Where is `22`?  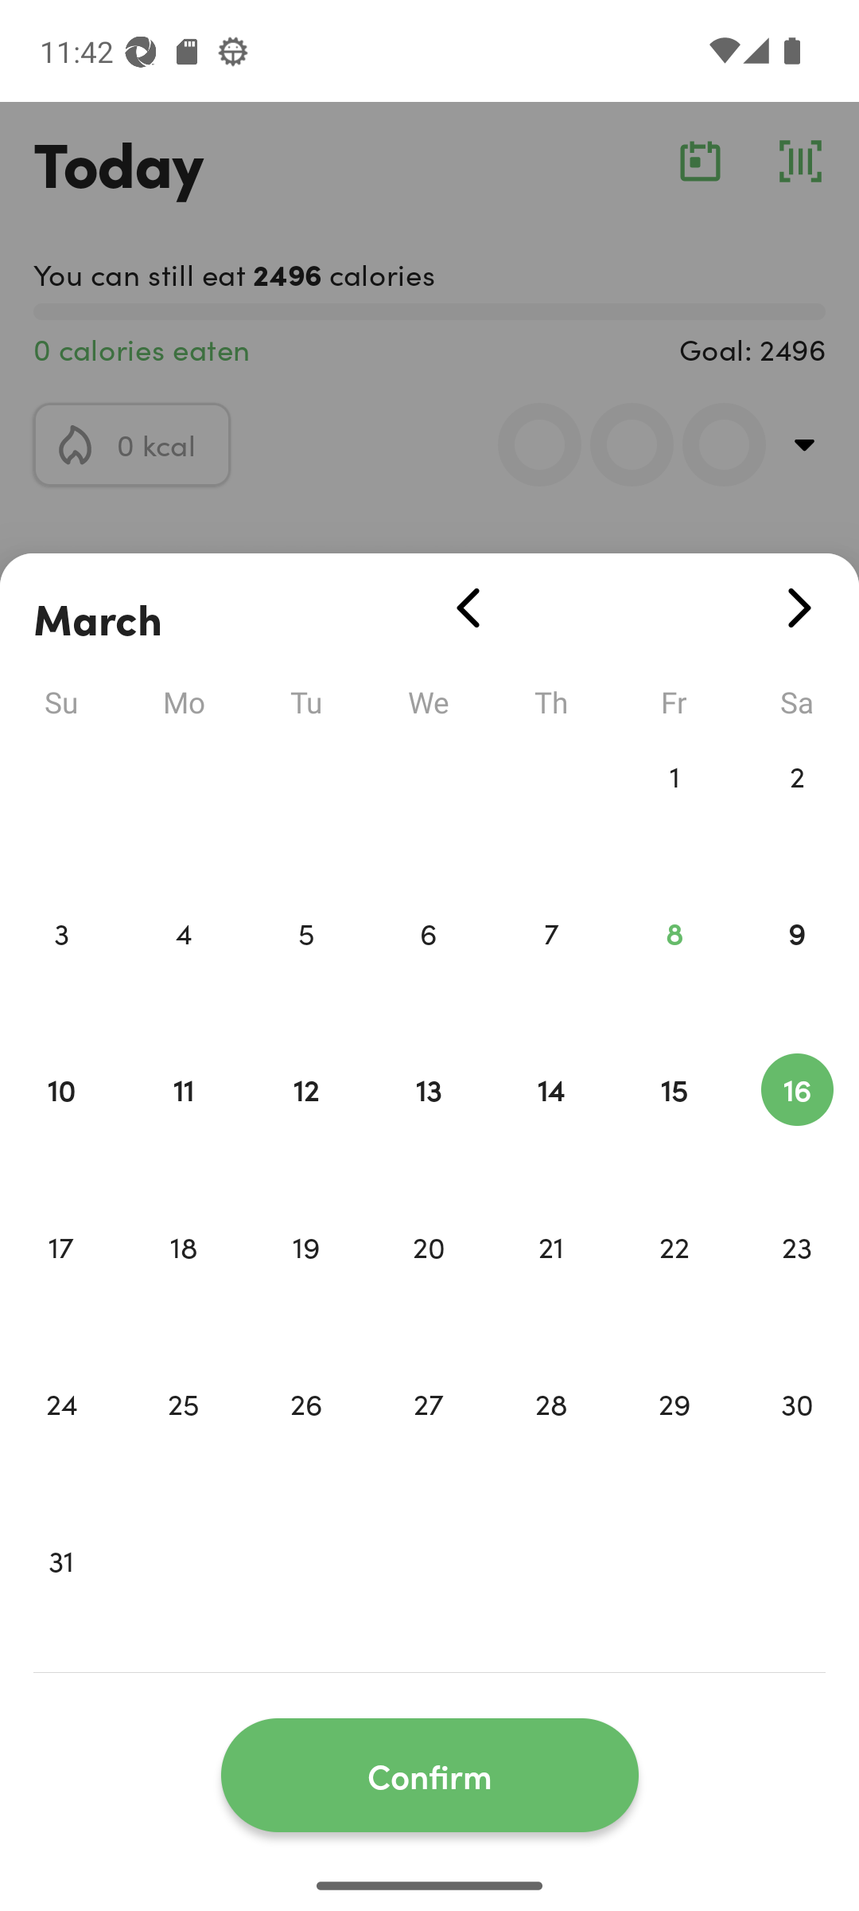
22 is located at coordinates (674, 1280).